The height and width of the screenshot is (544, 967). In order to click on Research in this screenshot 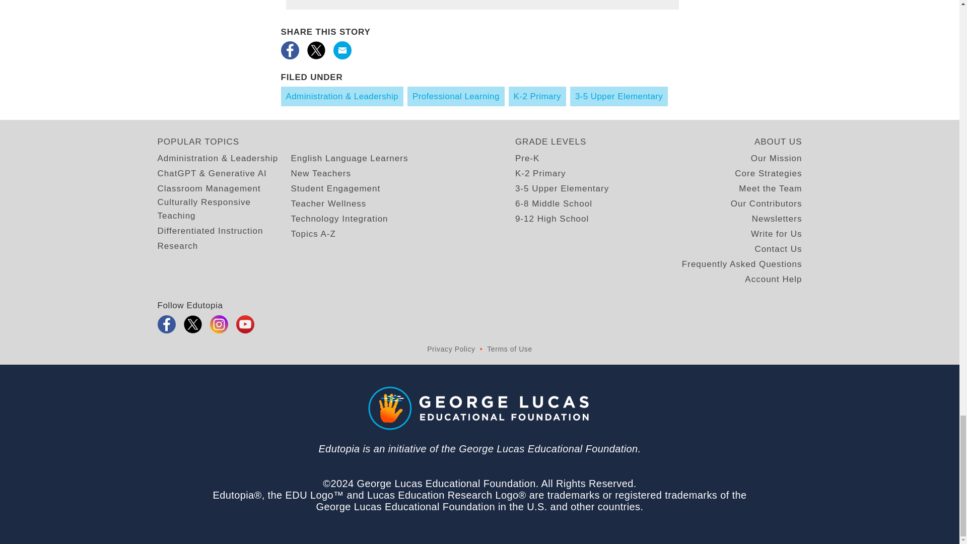, I will do `click(177, 246)`.